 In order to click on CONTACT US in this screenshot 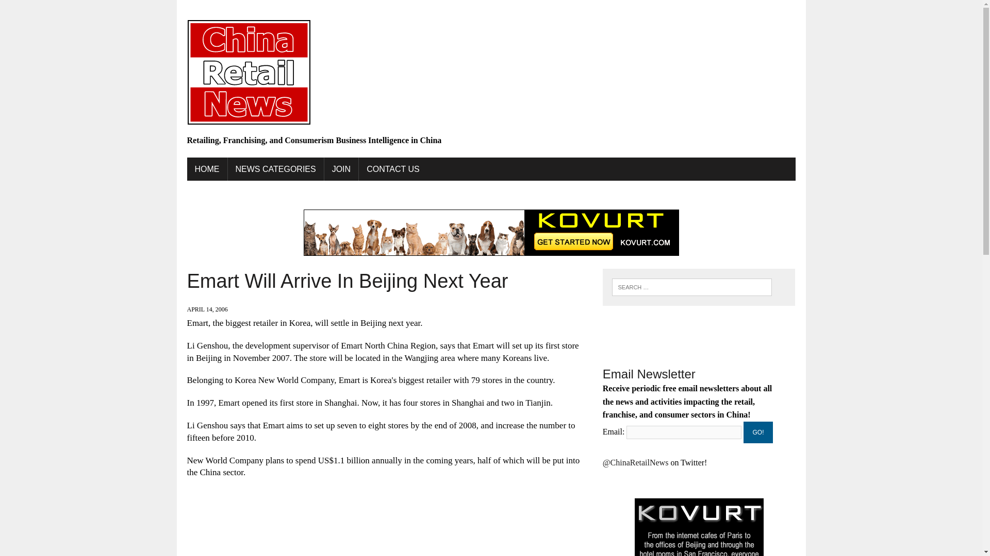, I will do `click(393, 169)`.